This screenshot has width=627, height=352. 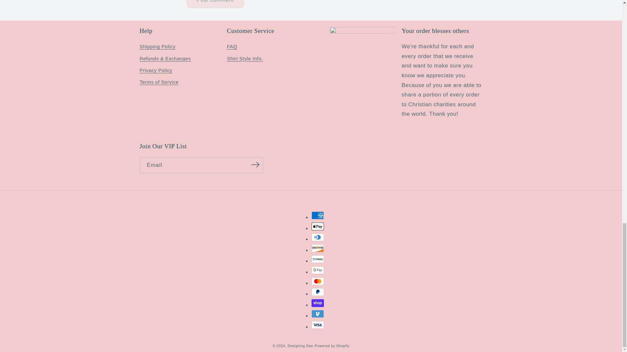 I want to click on Shop Pay, so click(x=318, y=303).